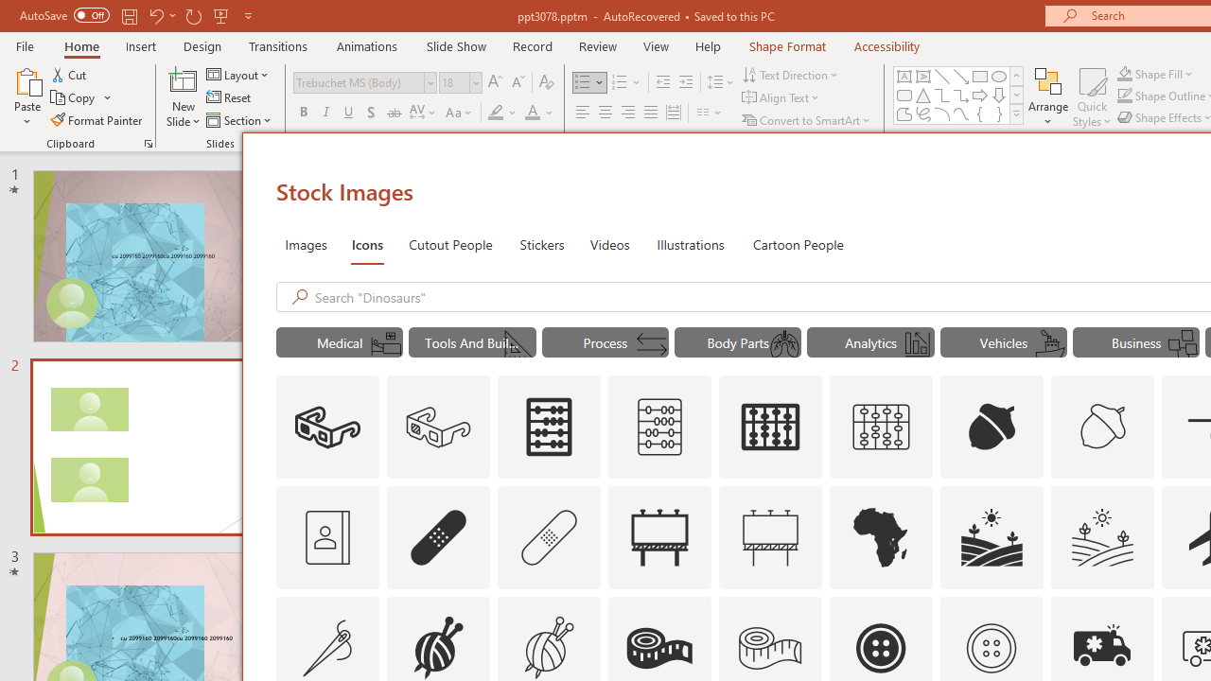  I want to click on AutomationID: Icons_TriangleRuler_M, so click(519, 344).